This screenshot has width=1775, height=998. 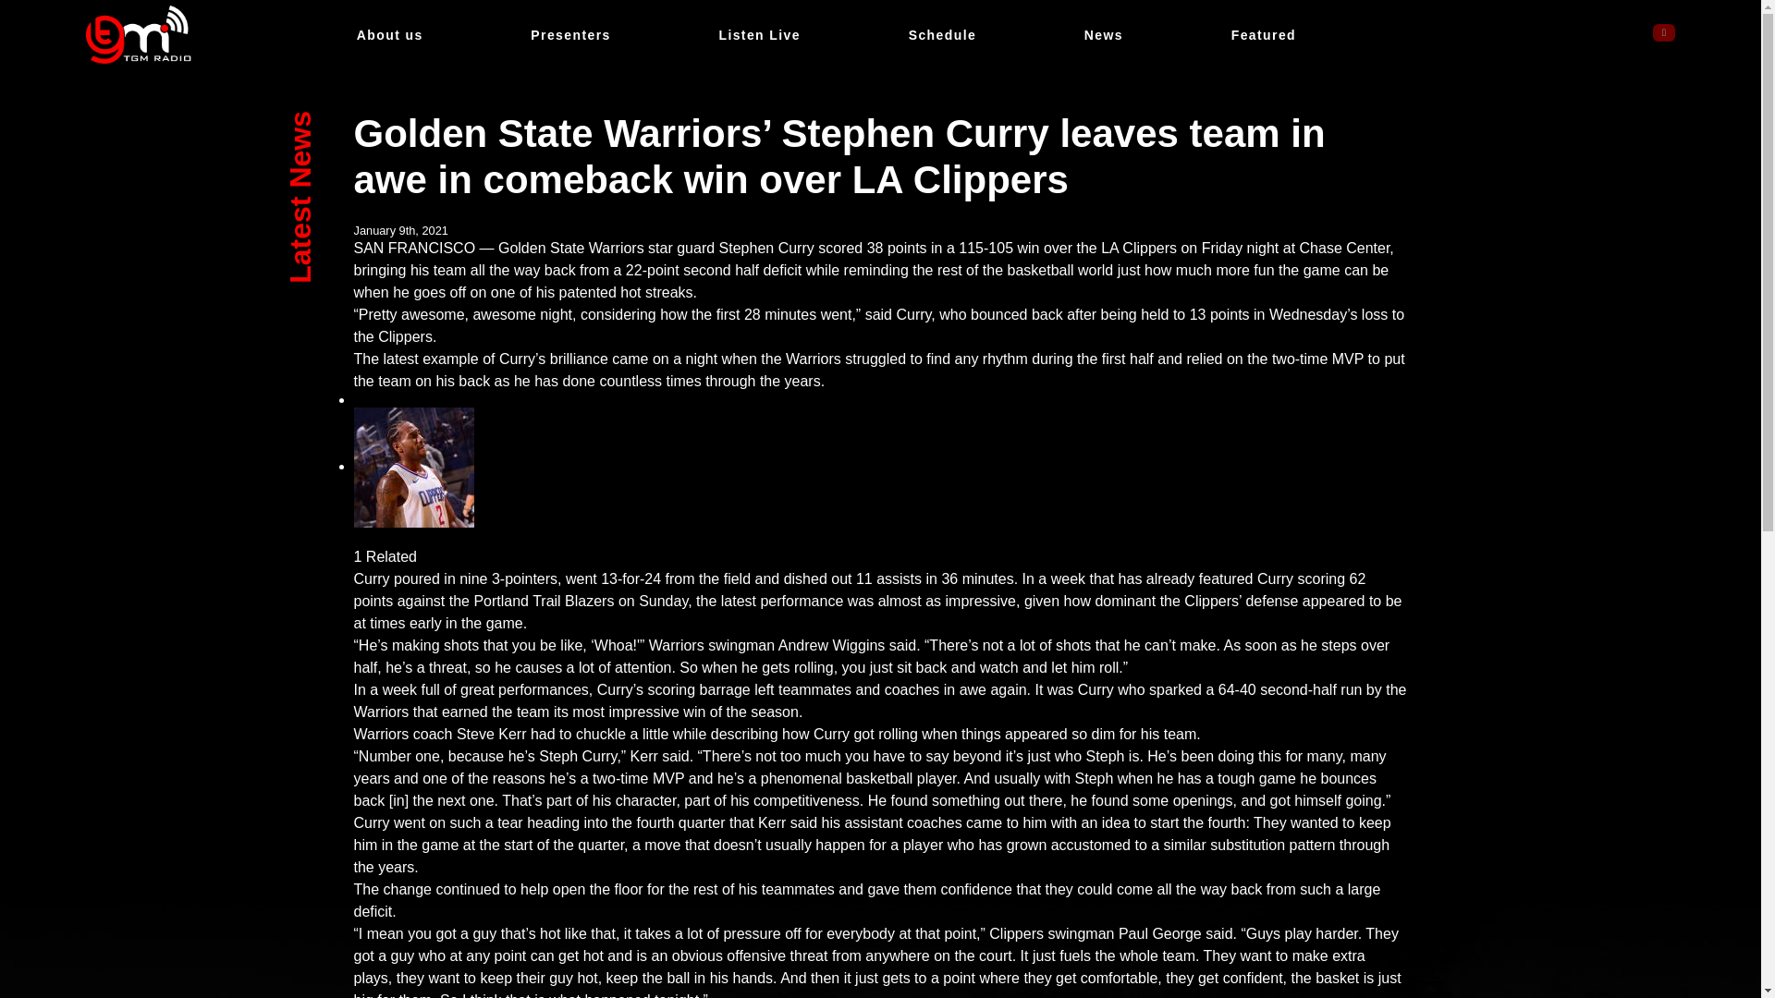 What do you see at coordinates (544, 601) in the screenshot?
I see `About us` at bounding box center [544, 601].